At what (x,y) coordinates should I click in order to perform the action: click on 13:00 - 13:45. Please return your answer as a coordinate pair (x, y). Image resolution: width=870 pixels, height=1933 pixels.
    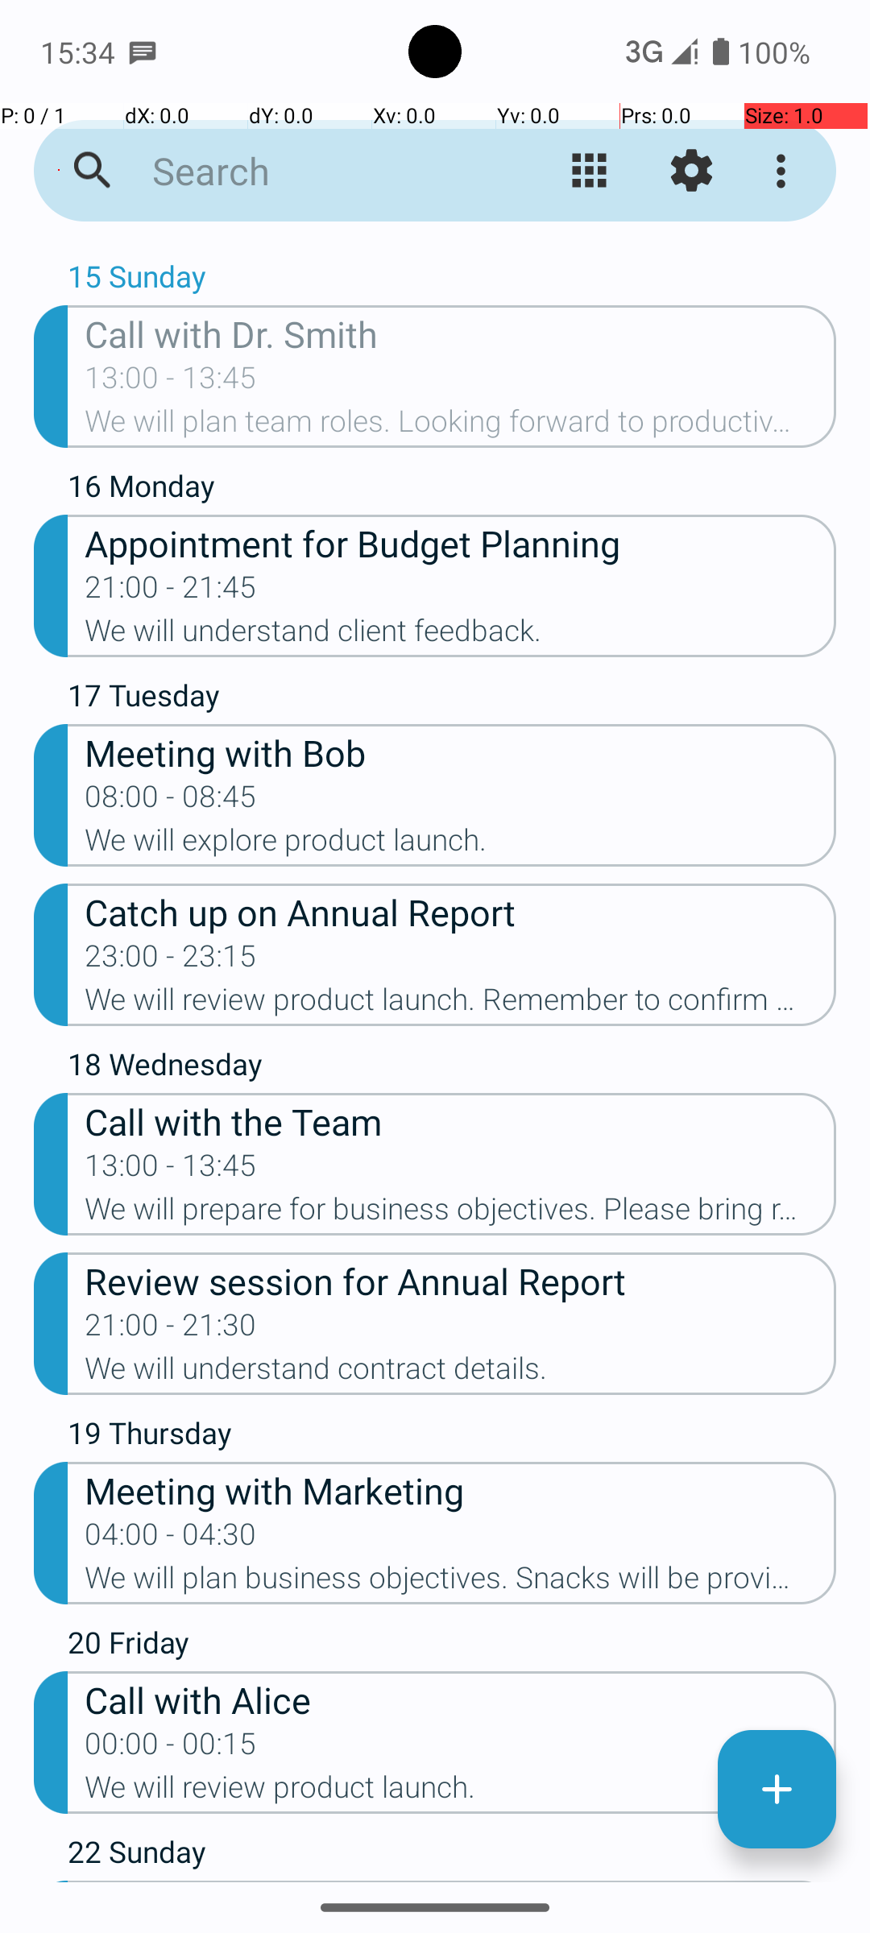
    Looking at the image, I should click on (171, 383).